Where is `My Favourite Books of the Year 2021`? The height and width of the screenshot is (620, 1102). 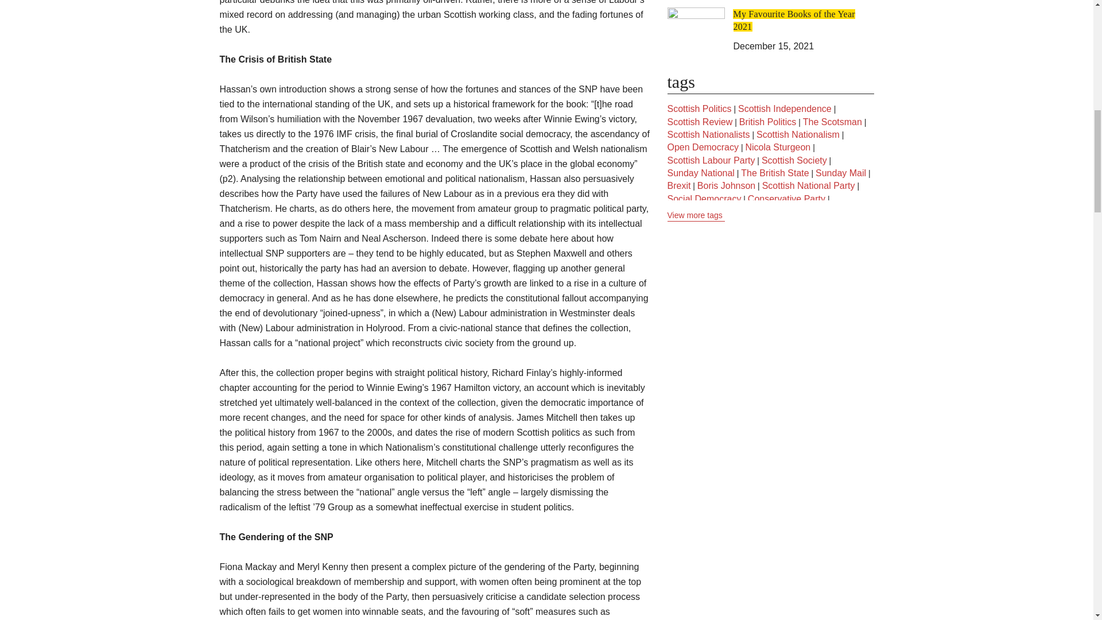 My Favourite Books of the Year 2021 is located at coordinates (794, 21).